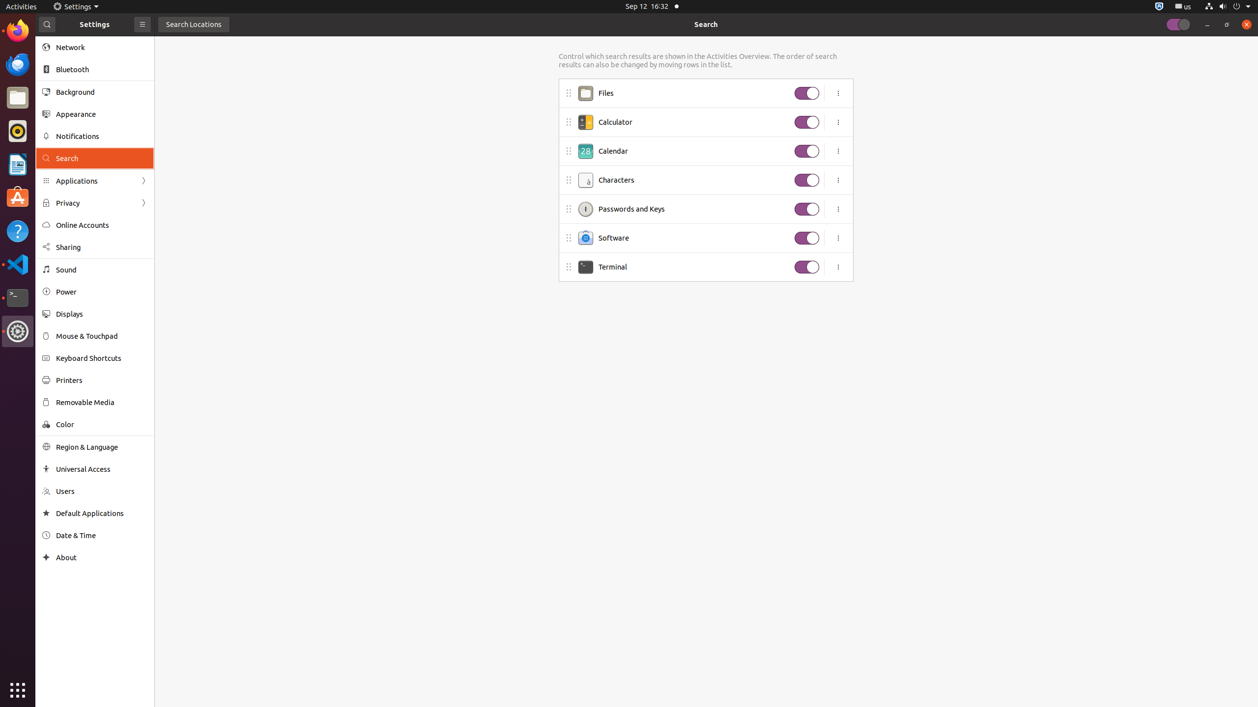  What do you see at coordinates (95, 181) in the screenshot?
I see `Applications` at bounding box center [95, 181].